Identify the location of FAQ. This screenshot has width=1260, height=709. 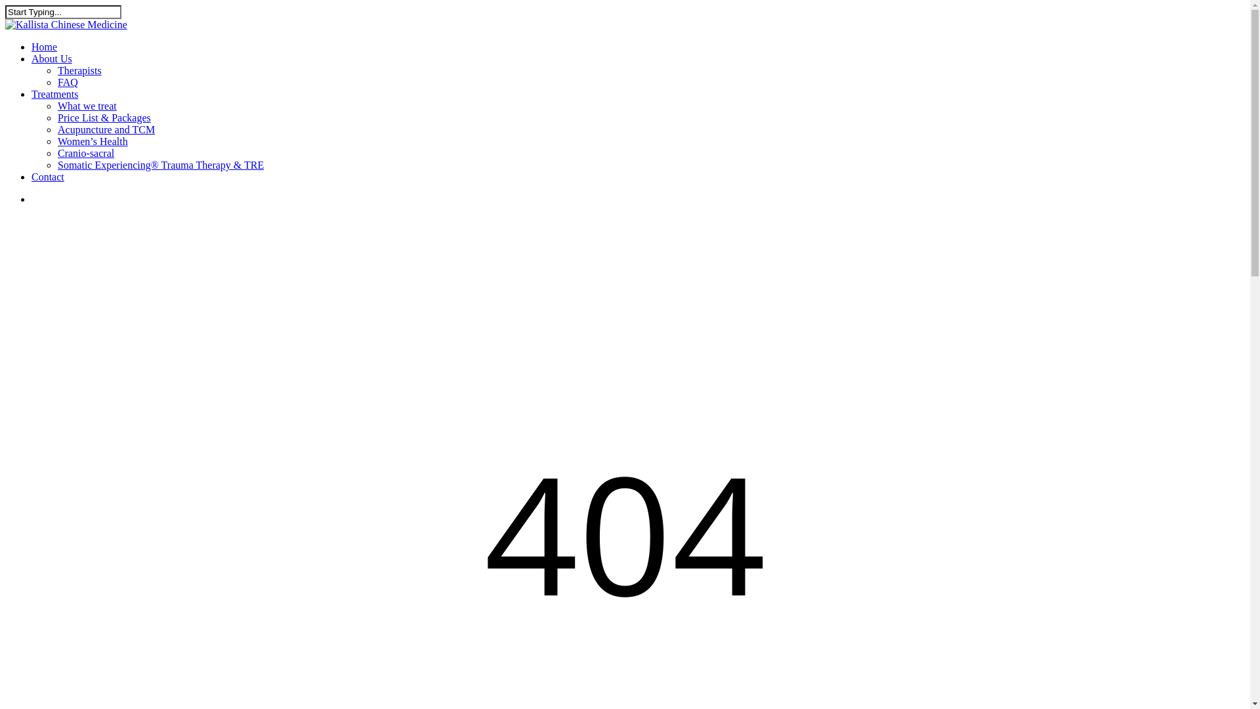
(68, 83).